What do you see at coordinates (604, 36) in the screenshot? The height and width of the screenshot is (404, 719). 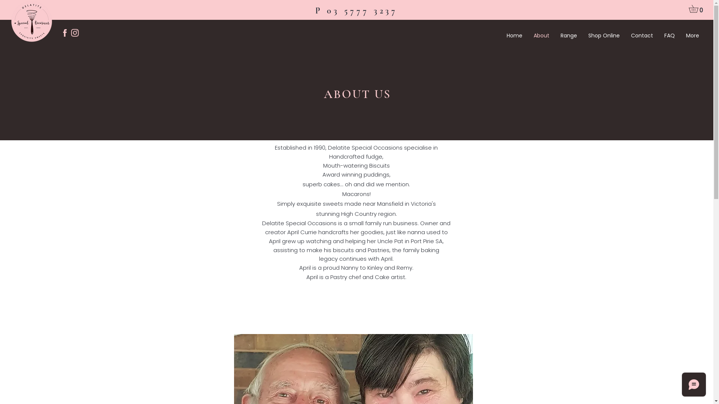 I see `Shop Online` at bounding box center [604, 36].